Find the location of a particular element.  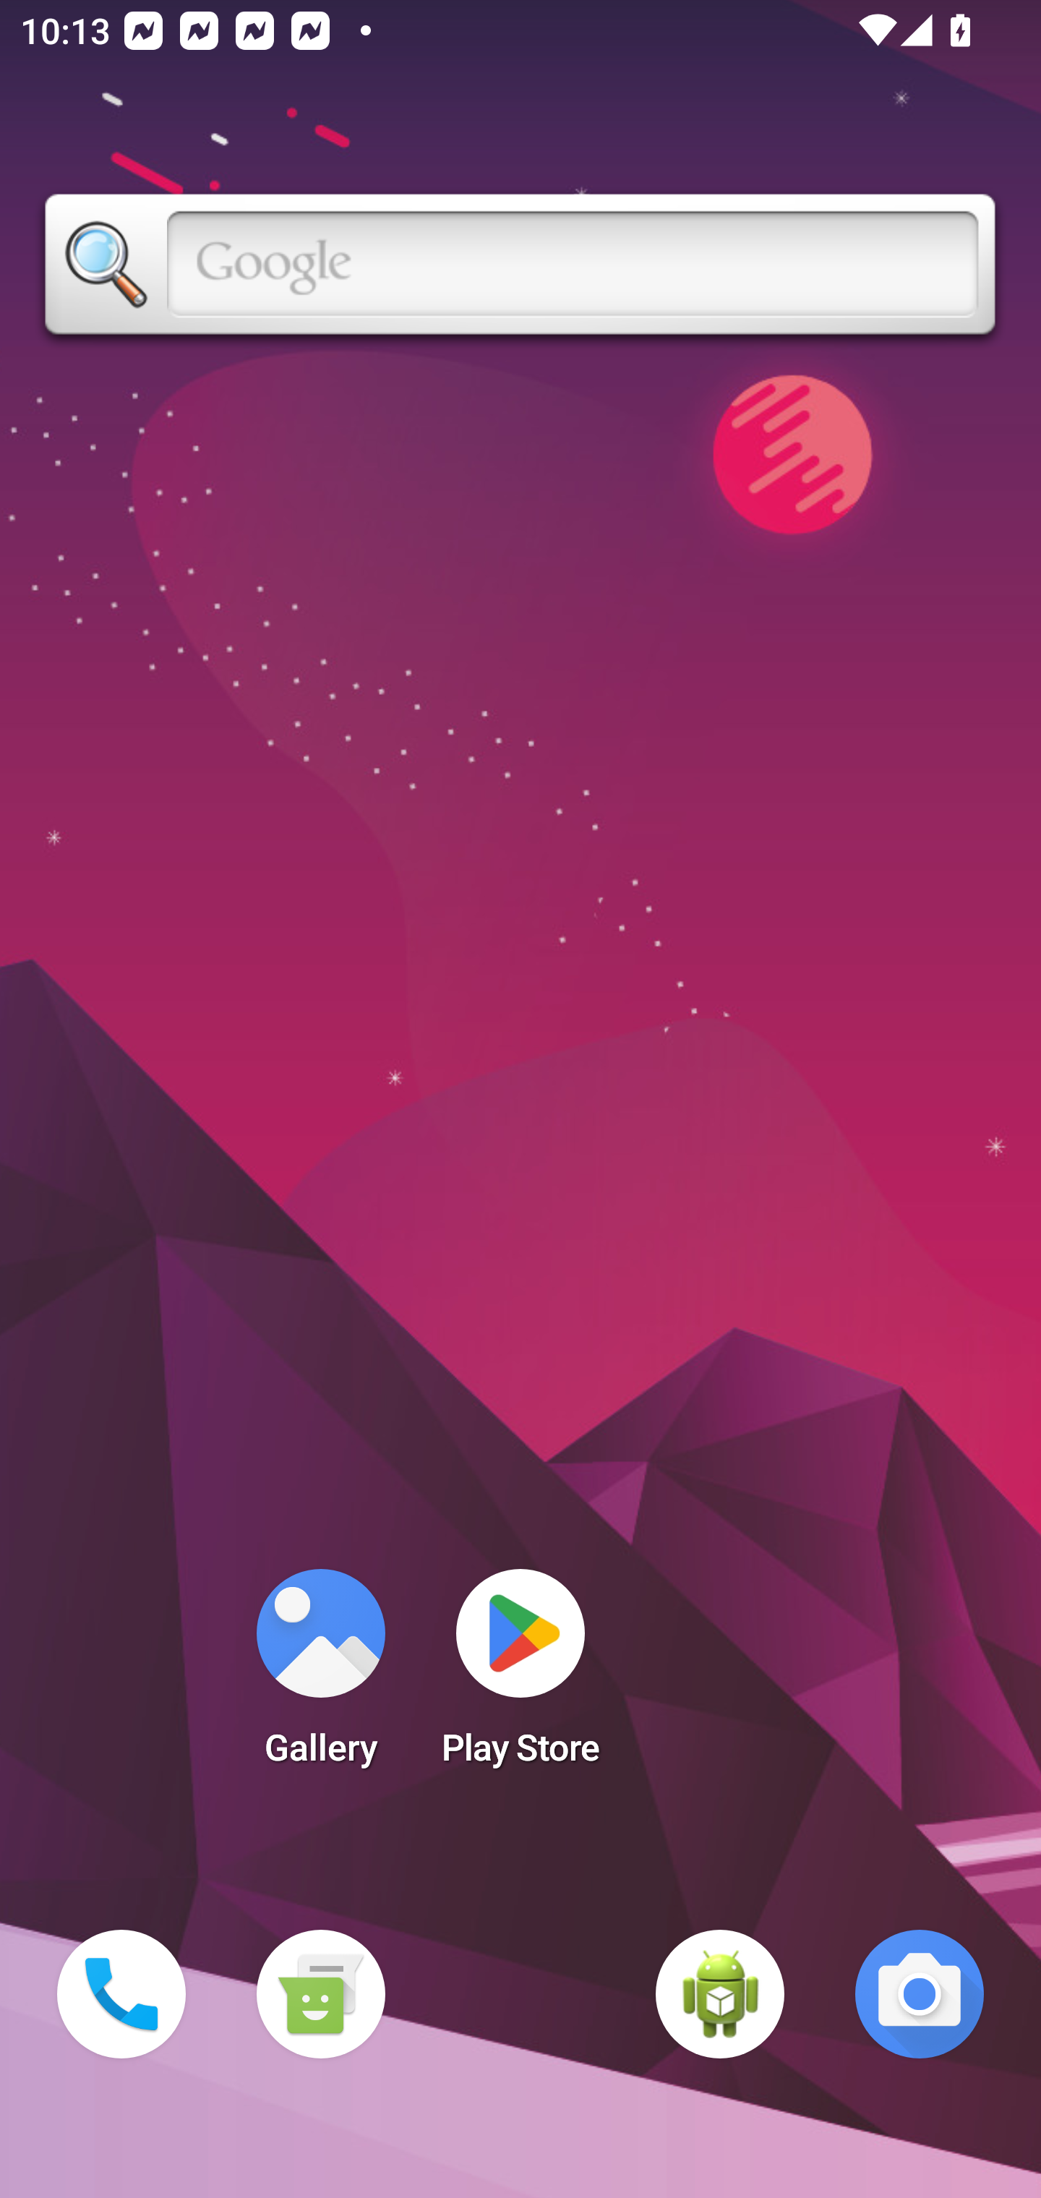

Messaging is located at coordinates (320, 1994).